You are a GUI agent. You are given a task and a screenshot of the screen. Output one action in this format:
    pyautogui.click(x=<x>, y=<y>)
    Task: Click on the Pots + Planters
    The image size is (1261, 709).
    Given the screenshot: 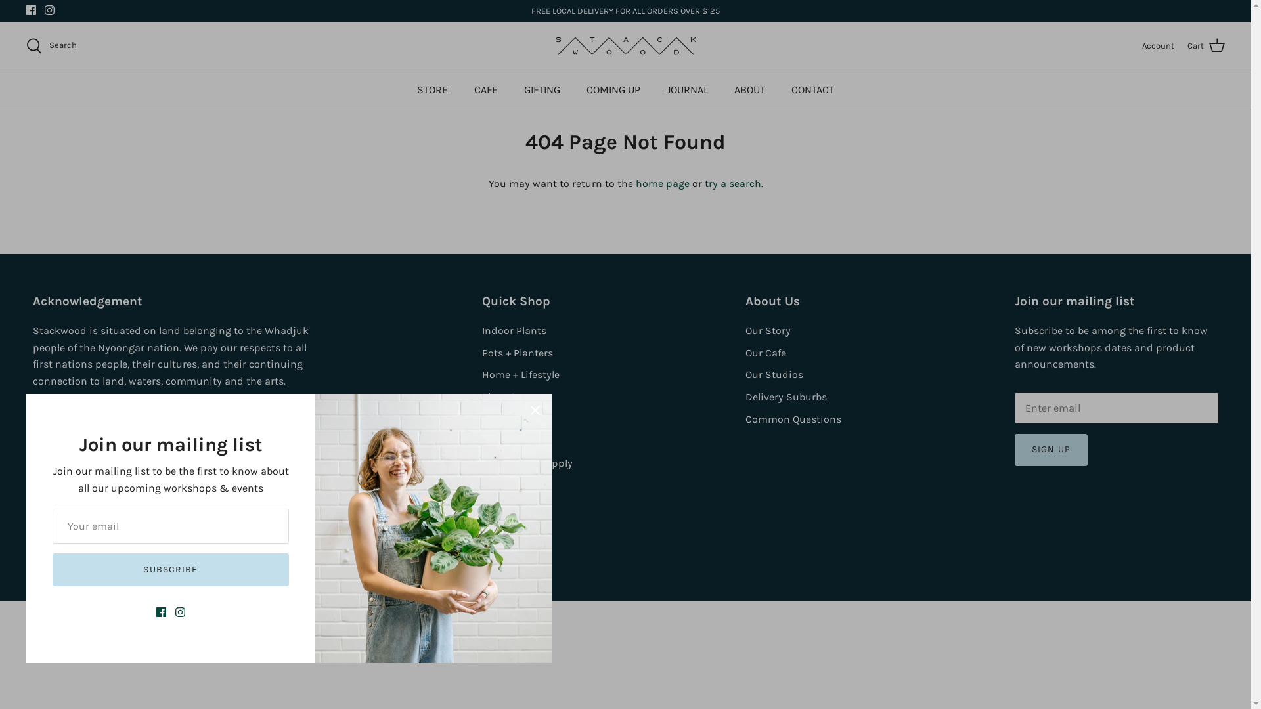 What is the action you would take?
    pyautogui.click(x=518, y=353)
    